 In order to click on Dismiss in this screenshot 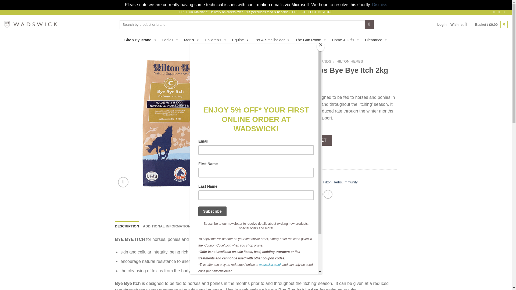, I will do `click(379, 4)`.